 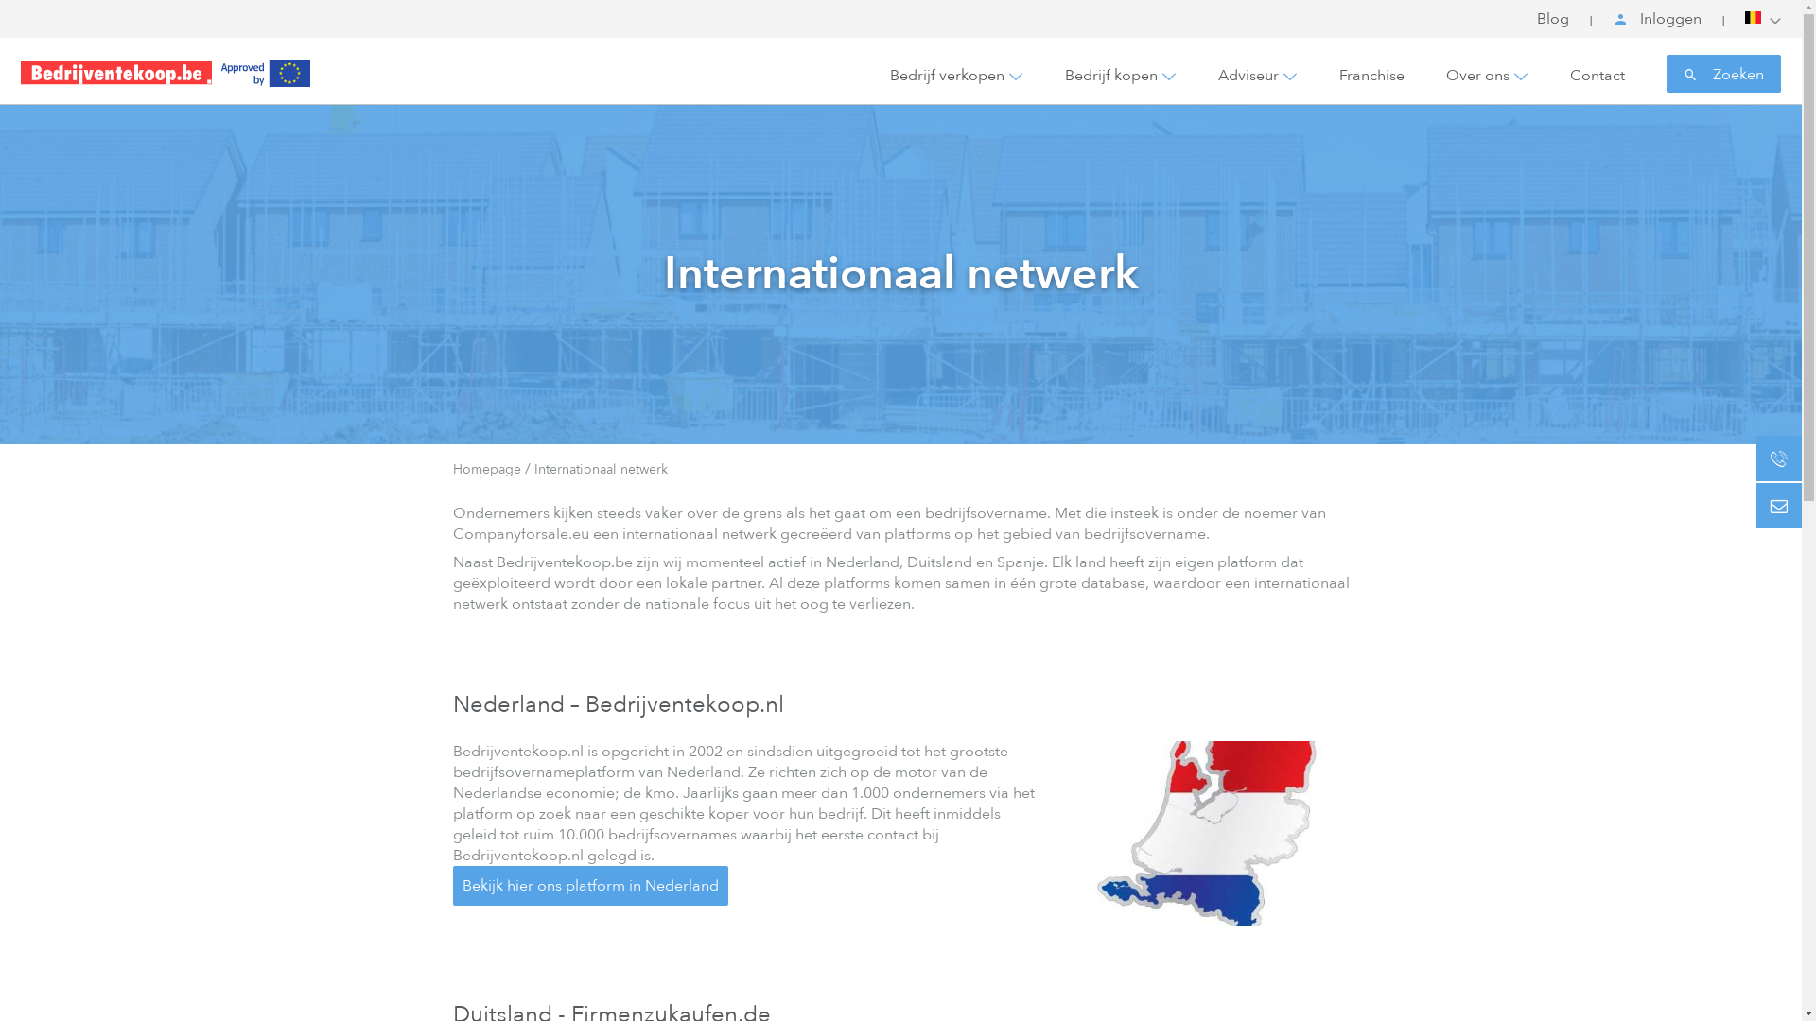 I want to click on Over ons, so click(x=1477, y=76).